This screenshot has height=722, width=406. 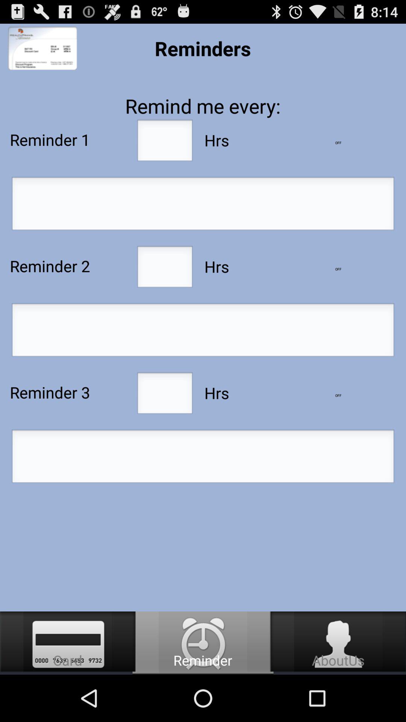 I want to click on reminder 1 hour input field, so click(x=165, y=143).